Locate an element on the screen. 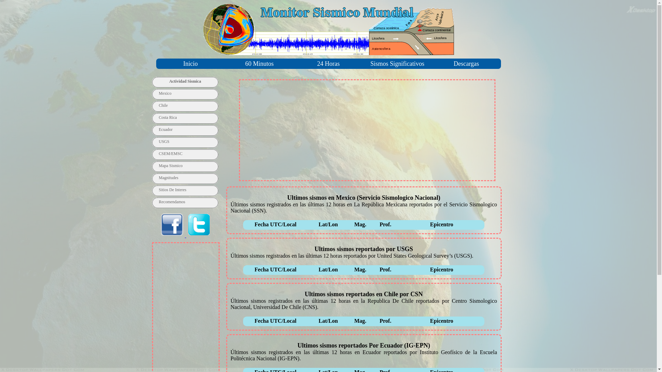  Recursos Web is located at coordinates (161, 8).